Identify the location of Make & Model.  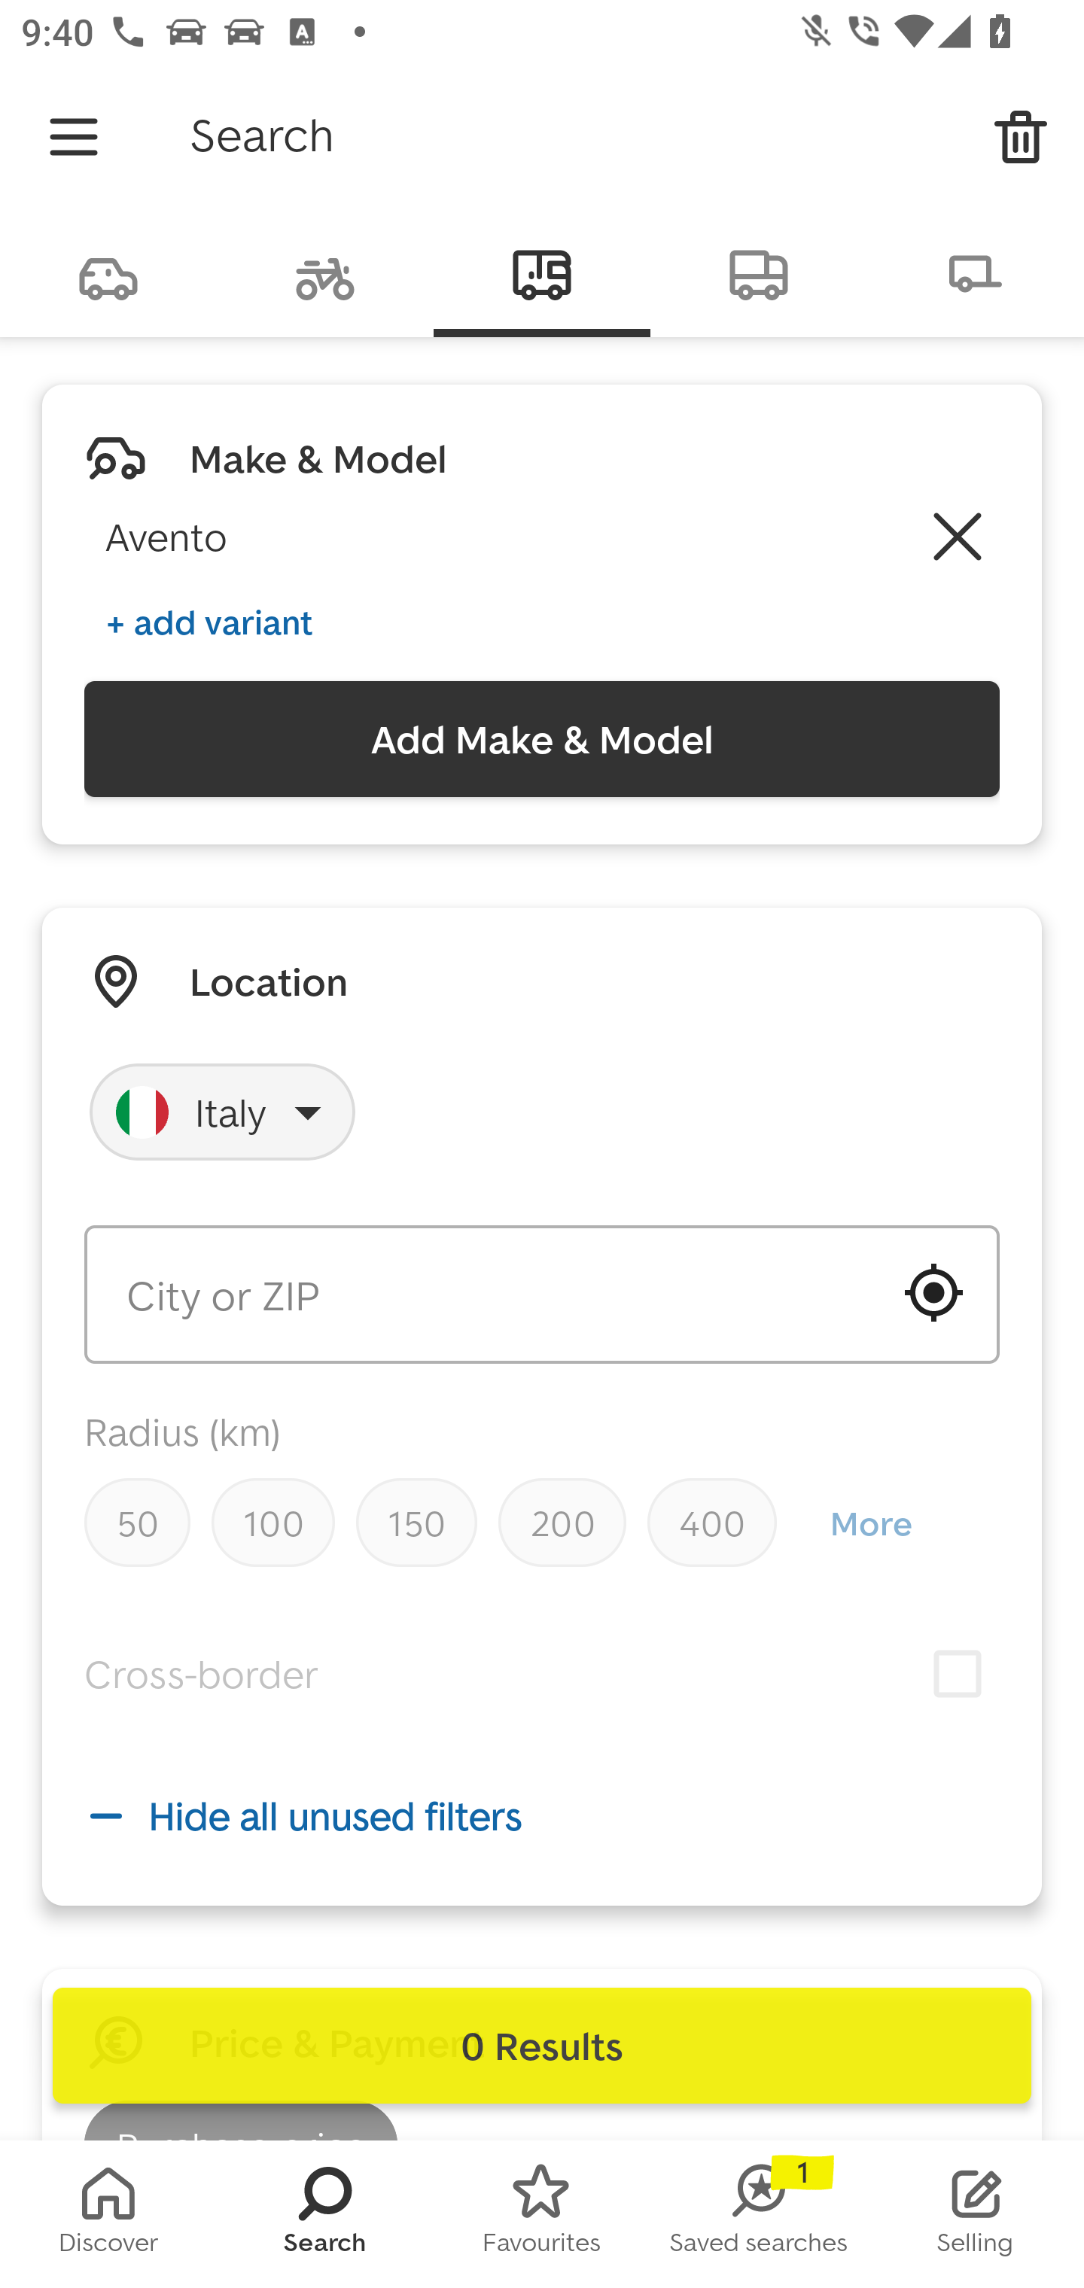
(318, 458).